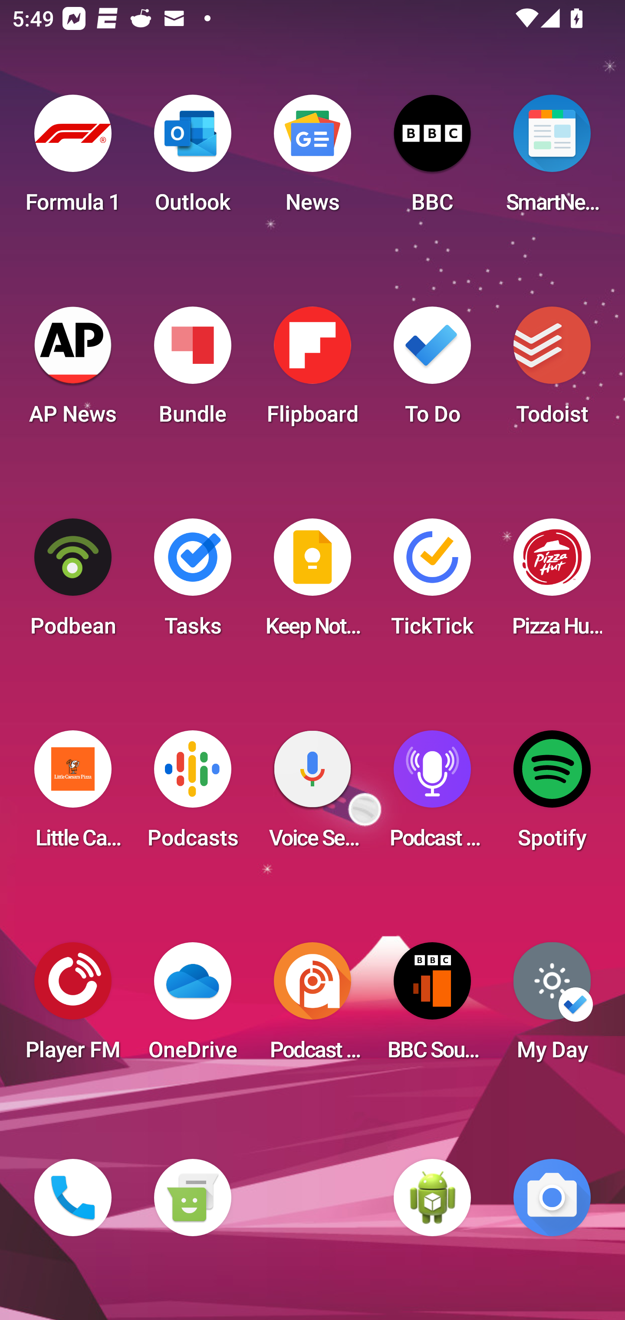 The width and height of the screenshot is (625, 1320). What do you see at coordinates (552, 795) in the screenshot?
I see `Spotify` at bounding box center [552, 795].